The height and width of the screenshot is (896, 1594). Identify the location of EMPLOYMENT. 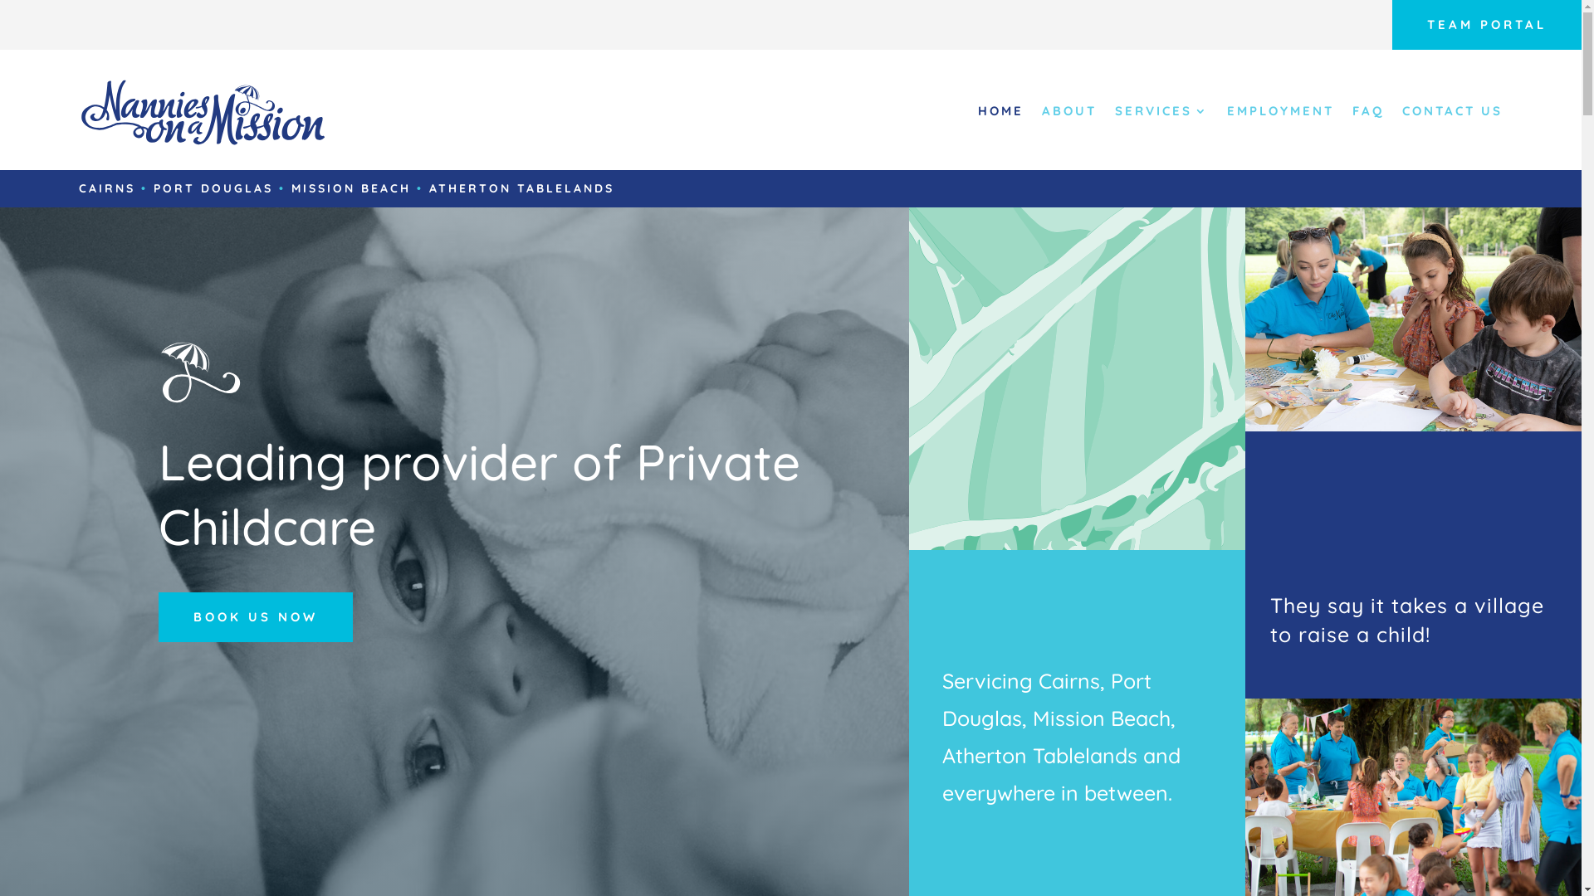
(1280, 110).